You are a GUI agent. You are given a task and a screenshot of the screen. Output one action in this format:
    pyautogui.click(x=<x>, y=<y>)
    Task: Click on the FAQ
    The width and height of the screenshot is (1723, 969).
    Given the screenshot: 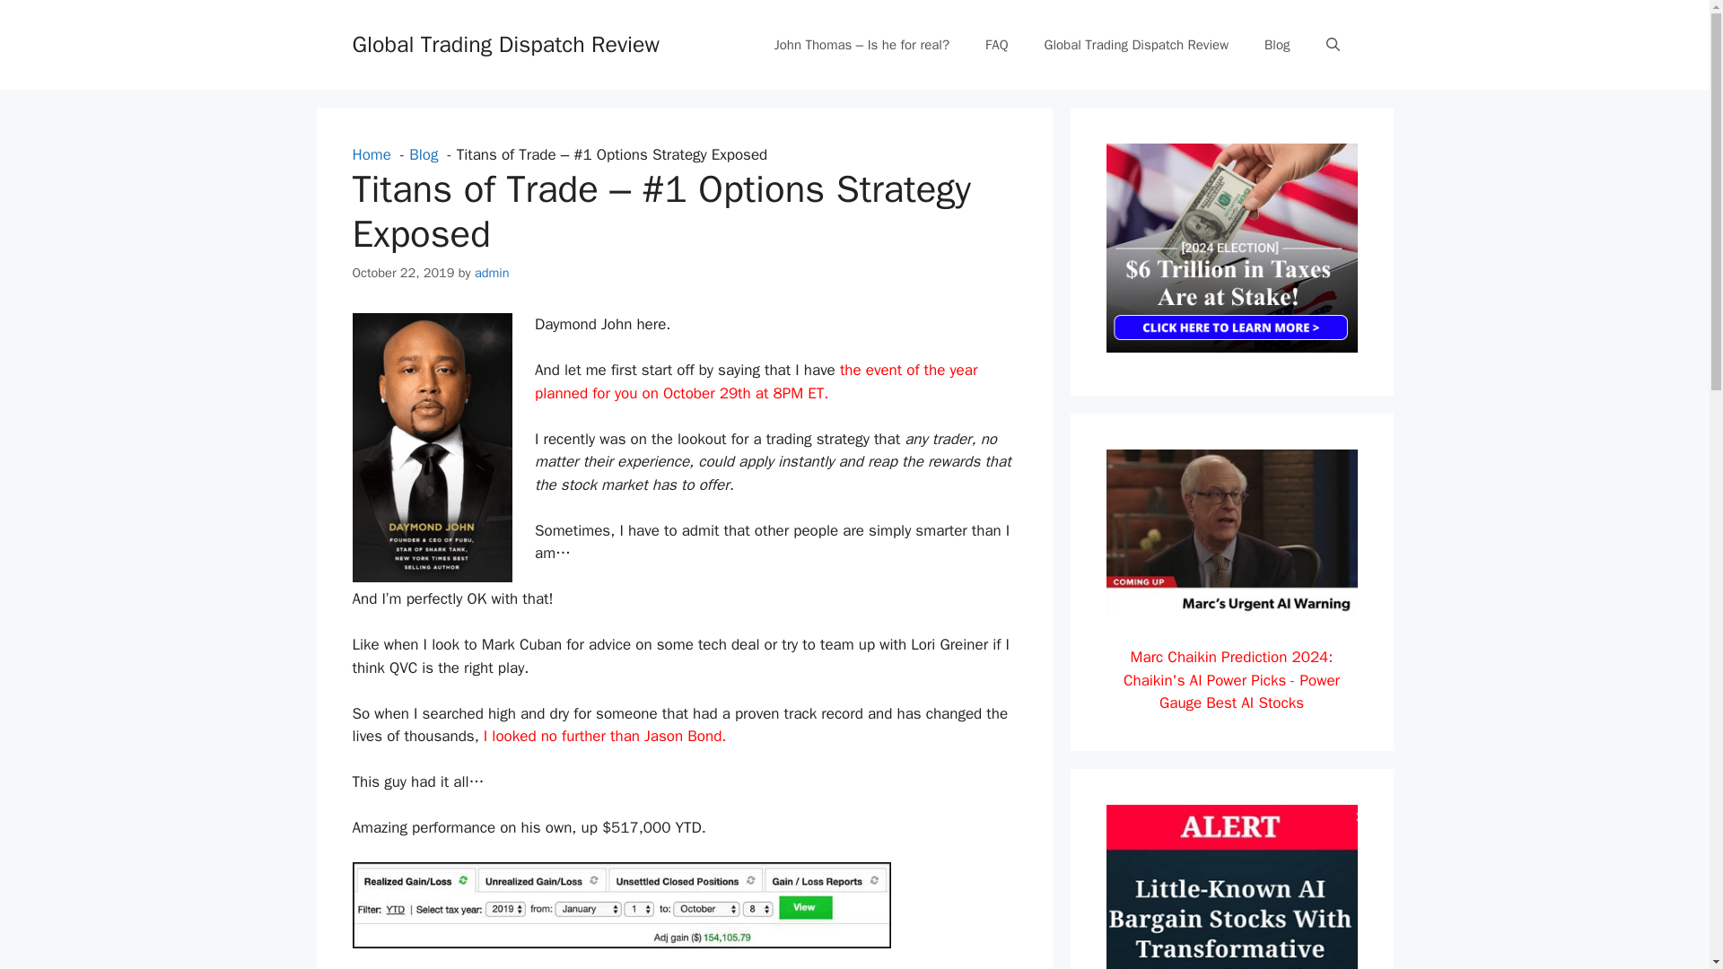 What is the action you would take?
    pyautogui.click(x=996, y=45)
    